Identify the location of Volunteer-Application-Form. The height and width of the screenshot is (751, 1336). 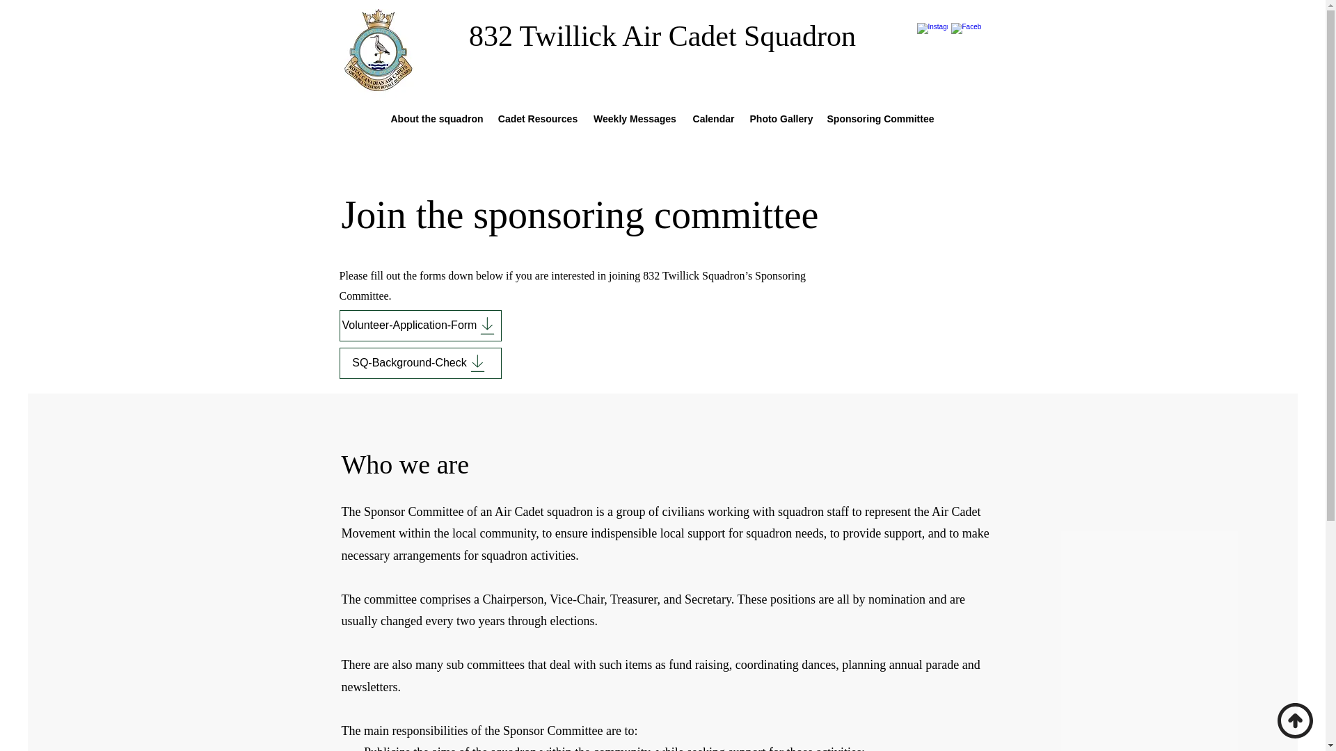
(420, 325).